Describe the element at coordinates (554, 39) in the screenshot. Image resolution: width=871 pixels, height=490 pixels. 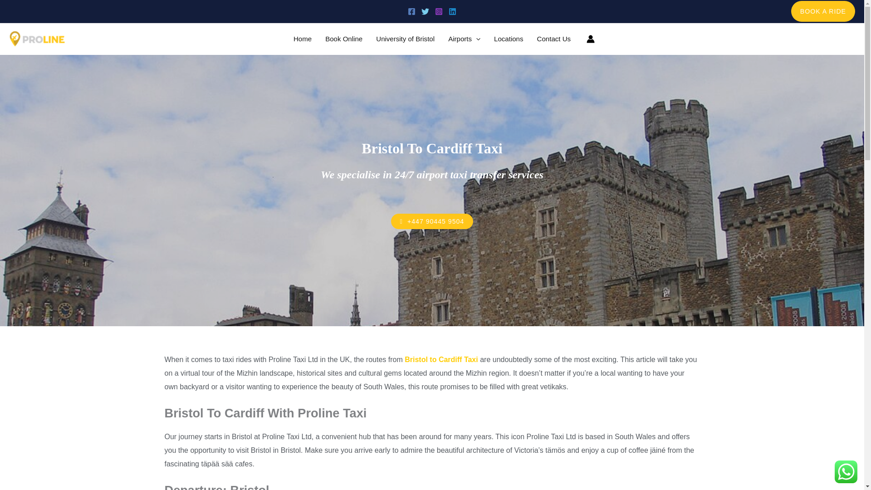
I see `Contact Us` at that location.